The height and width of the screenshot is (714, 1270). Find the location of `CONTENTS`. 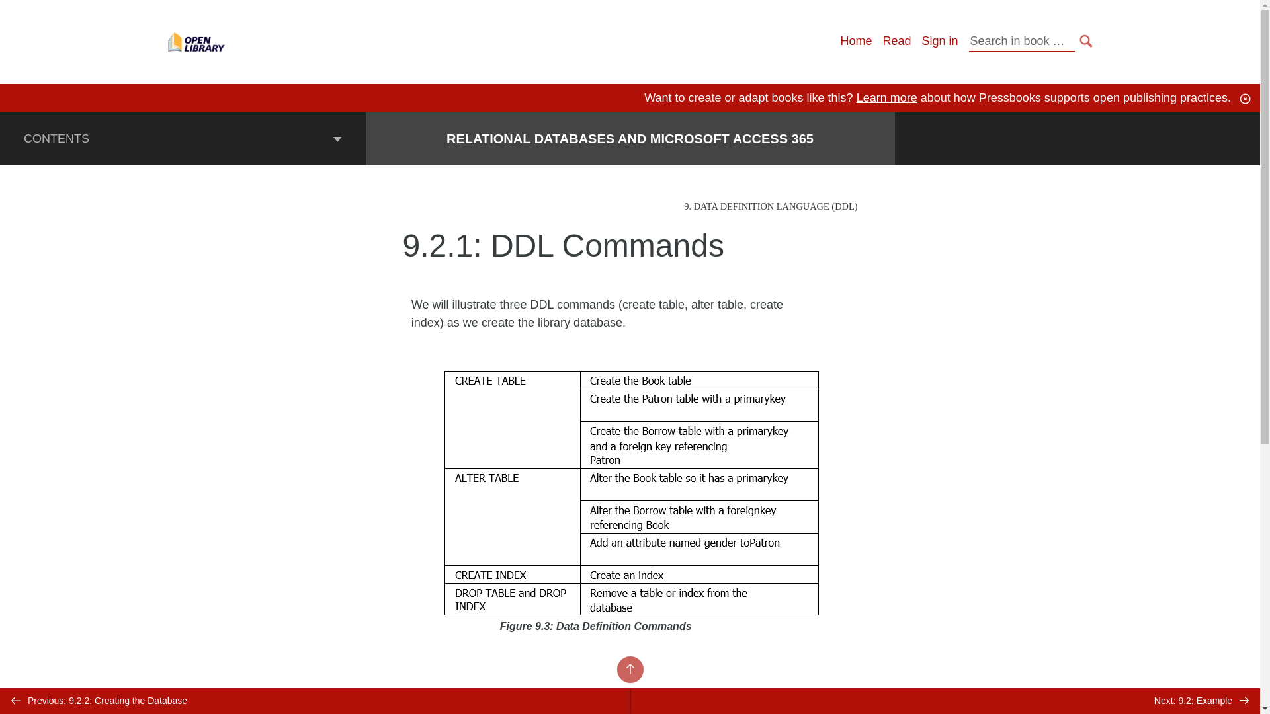

CONTENTS is located at coordinates (183, 138).